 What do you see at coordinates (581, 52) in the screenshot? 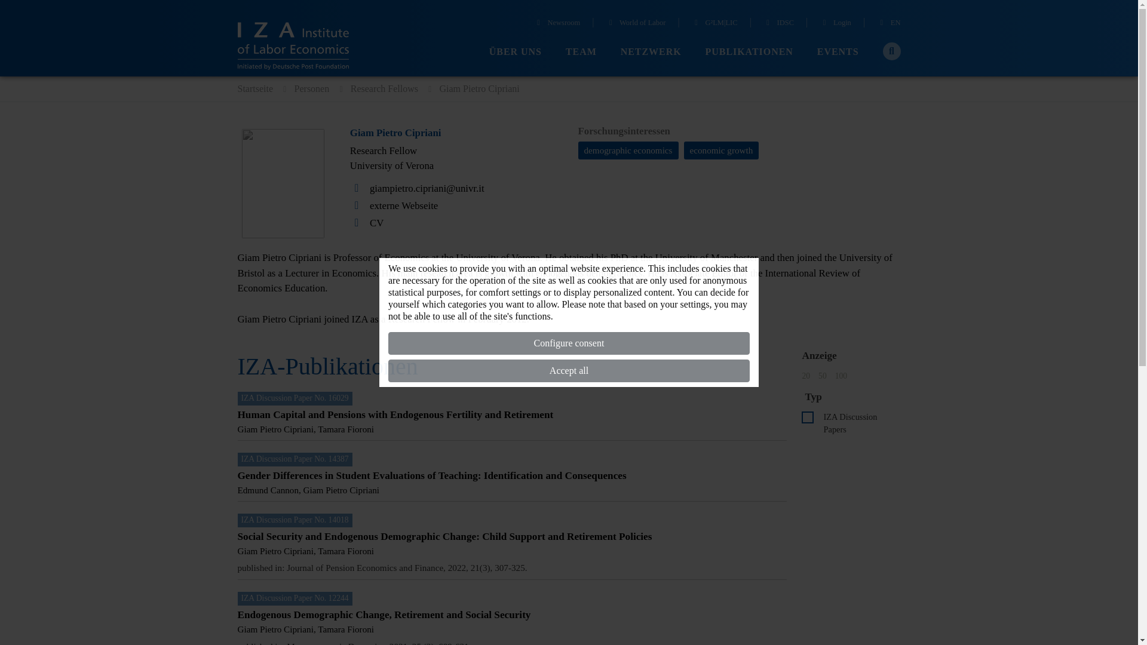
I see `TEAM` at bounding box center [581, 52].